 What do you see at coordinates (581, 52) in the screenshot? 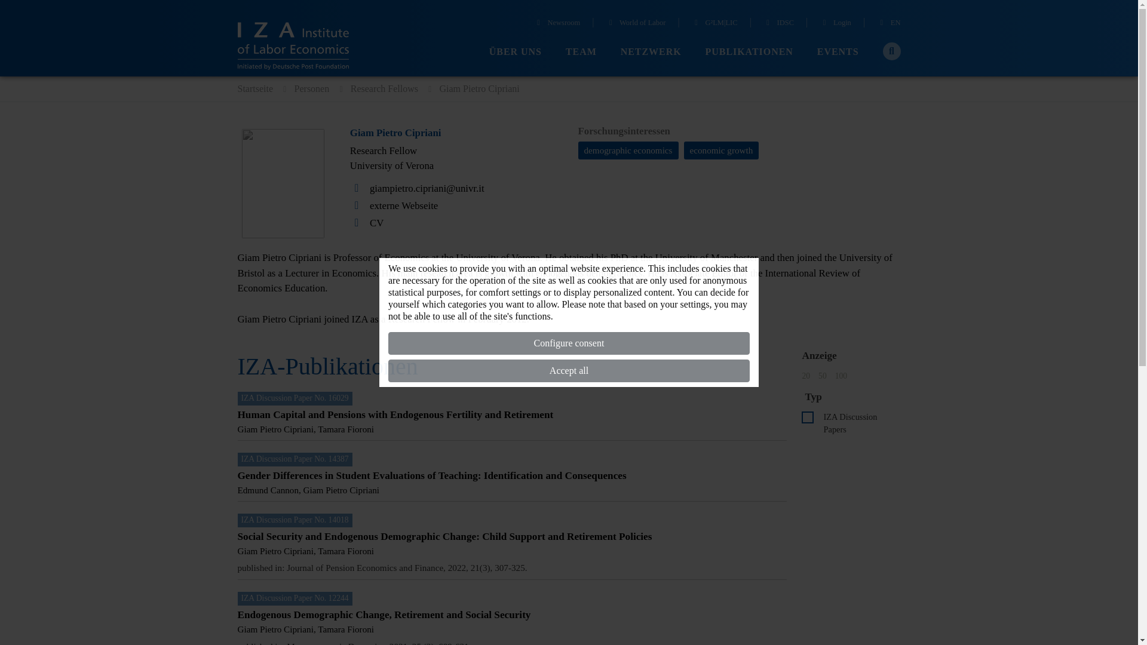
I see `TEAM` at bounding box center [581, 52].